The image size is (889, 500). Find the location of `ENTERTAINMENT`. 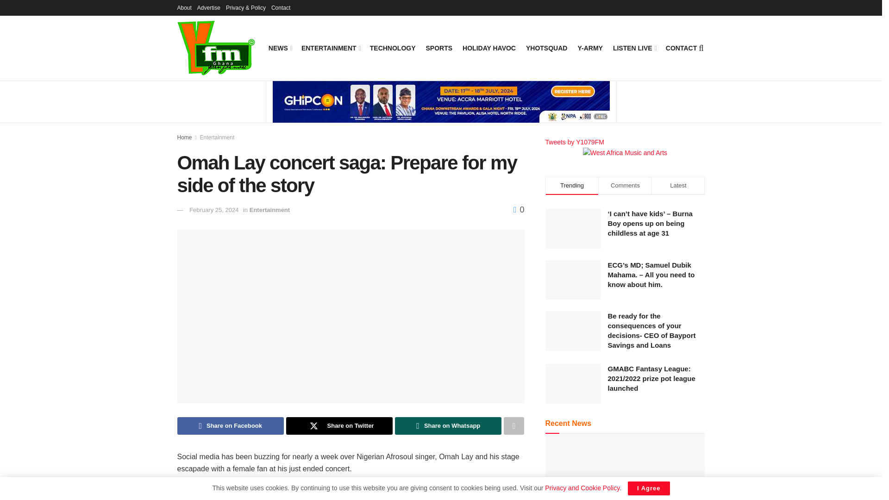

ENTERTAINMENT is located at coordinates (331, 48).